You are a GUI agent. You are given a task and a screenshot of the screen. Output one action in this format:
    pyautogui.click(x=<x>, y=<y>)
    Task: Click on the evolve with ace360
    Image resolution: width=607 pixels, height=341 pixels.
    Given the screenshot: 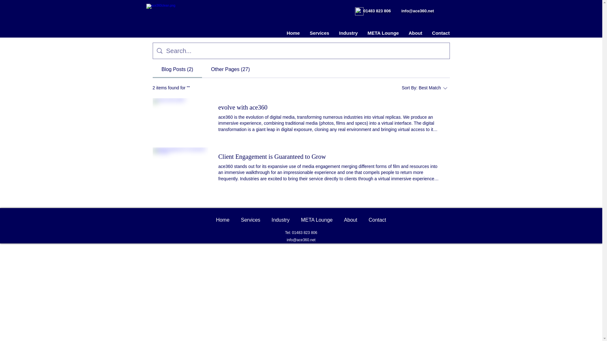 What is the action you would take?
    pyautogui.click(x=250, y=217)
    